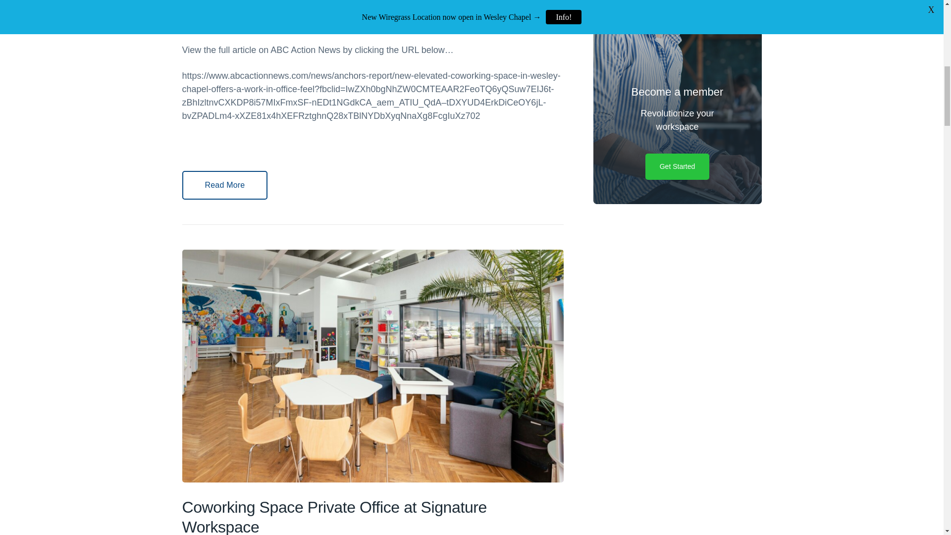 The image size is (951, 535). I want to click on Read More, so click(225, 185).